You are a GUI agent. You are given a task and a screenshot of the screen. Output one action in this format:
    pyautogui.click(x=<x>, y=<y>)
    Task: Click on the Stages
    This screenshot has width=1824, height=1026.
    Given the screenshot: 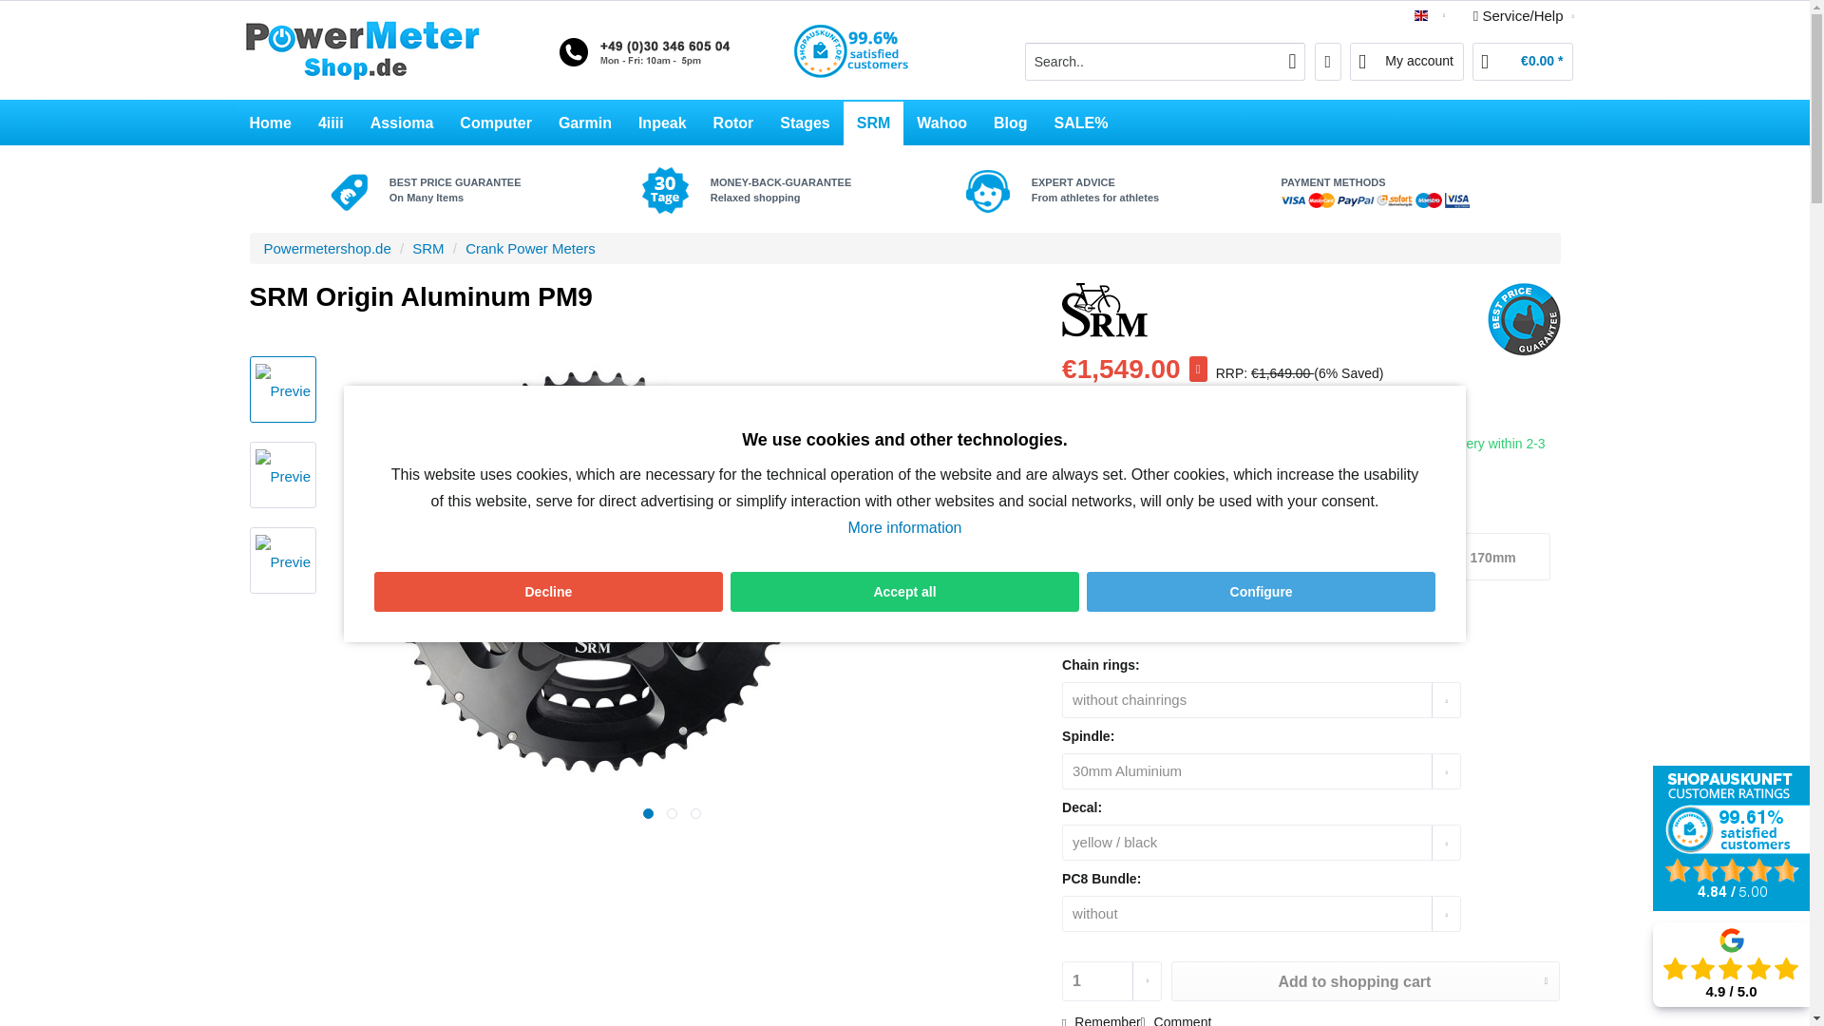 What is the action you would take?
    pyautogui.click(x=804, y=123)
    